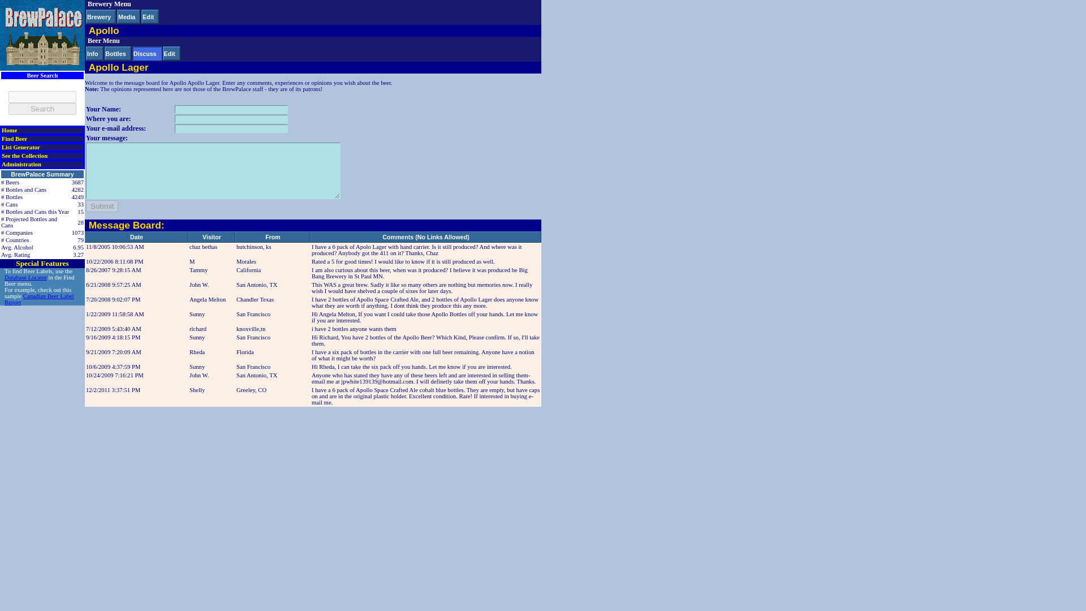  I want to click on Canadian Beer Label Report, so click(38, 299).